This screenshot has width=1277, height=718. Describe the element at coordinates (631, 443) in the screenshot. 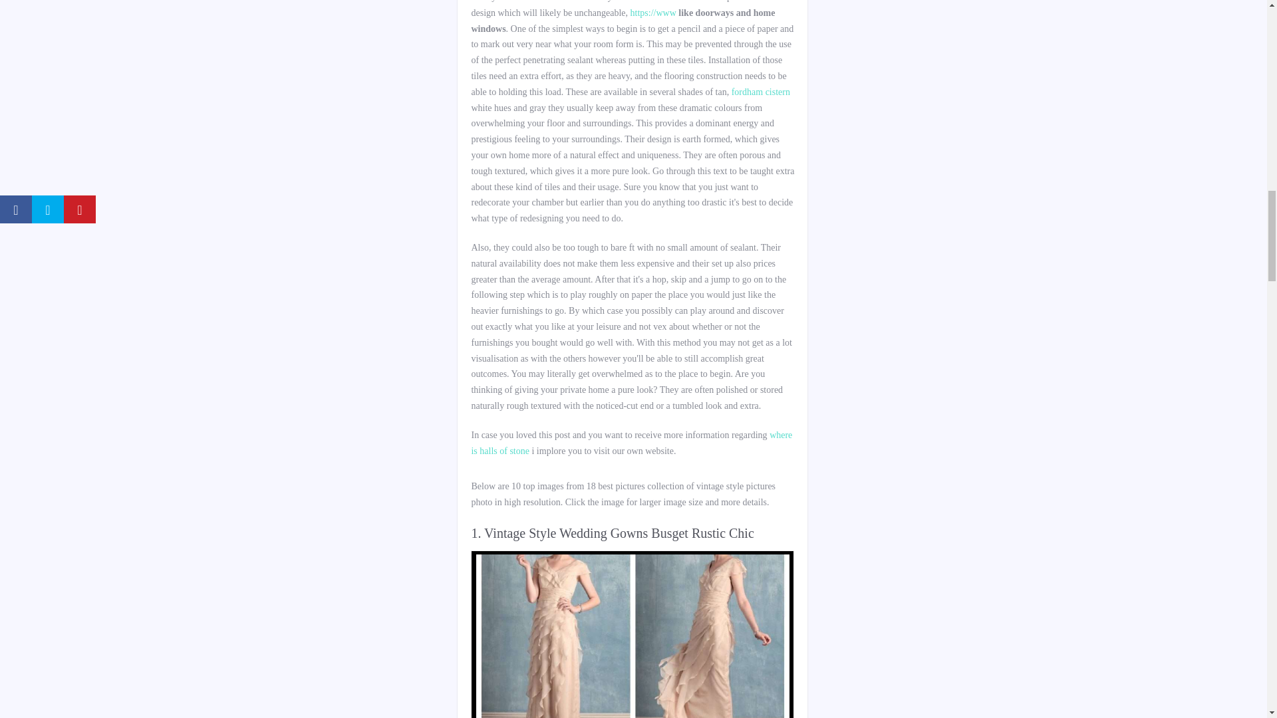

I see `where is halls of stone` at that location.